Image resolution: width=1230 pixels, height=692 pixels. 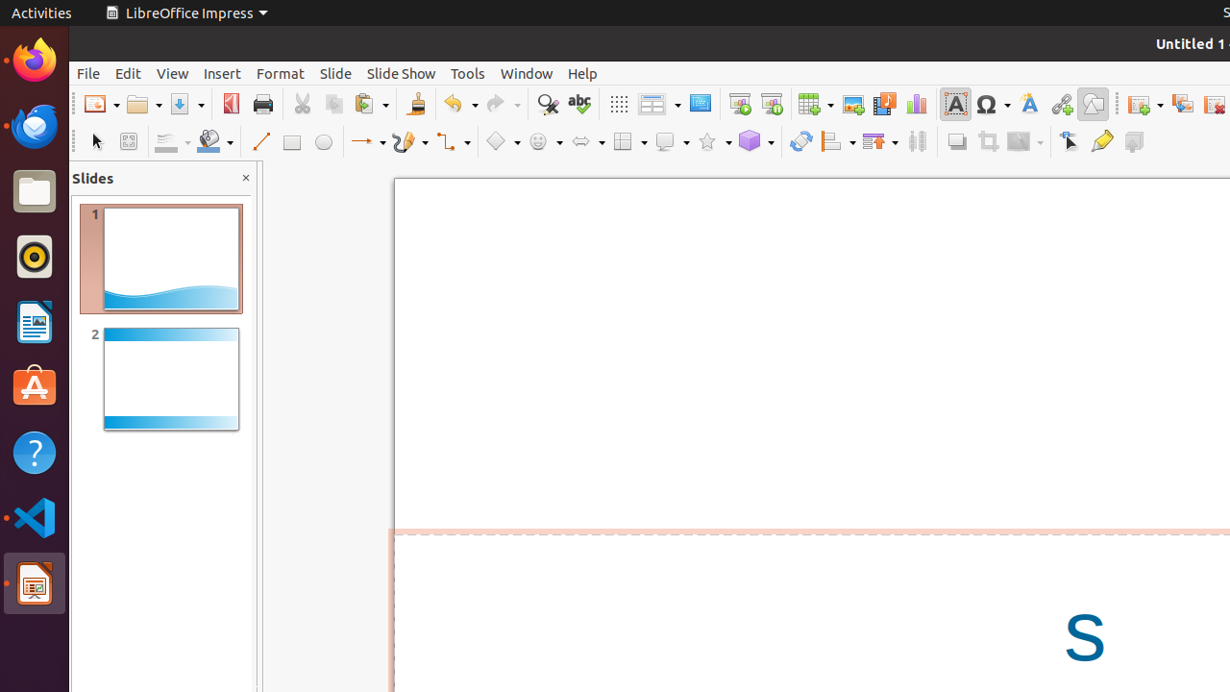 I want to click on Callout Shapes, so click(x=672, y=142).